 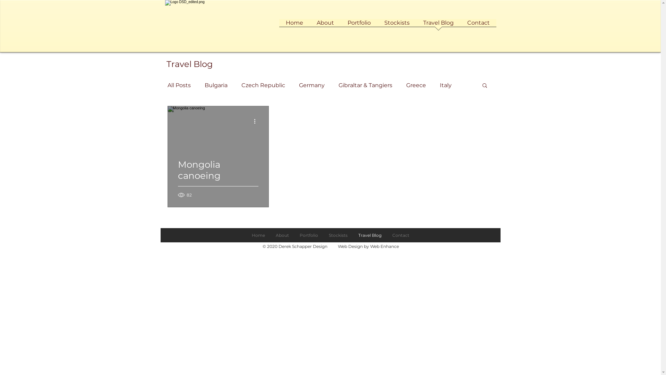 I want to click on About, so click(x=282, y=235).